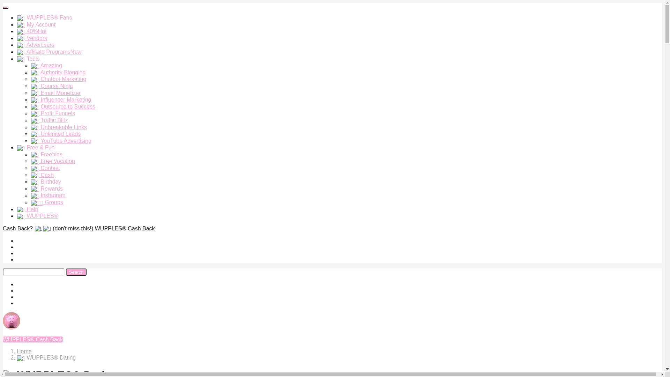  What do you see at coordinates (36, 45) in the screenshot?
I see `Advertisers` at bounding box center [36, 45].